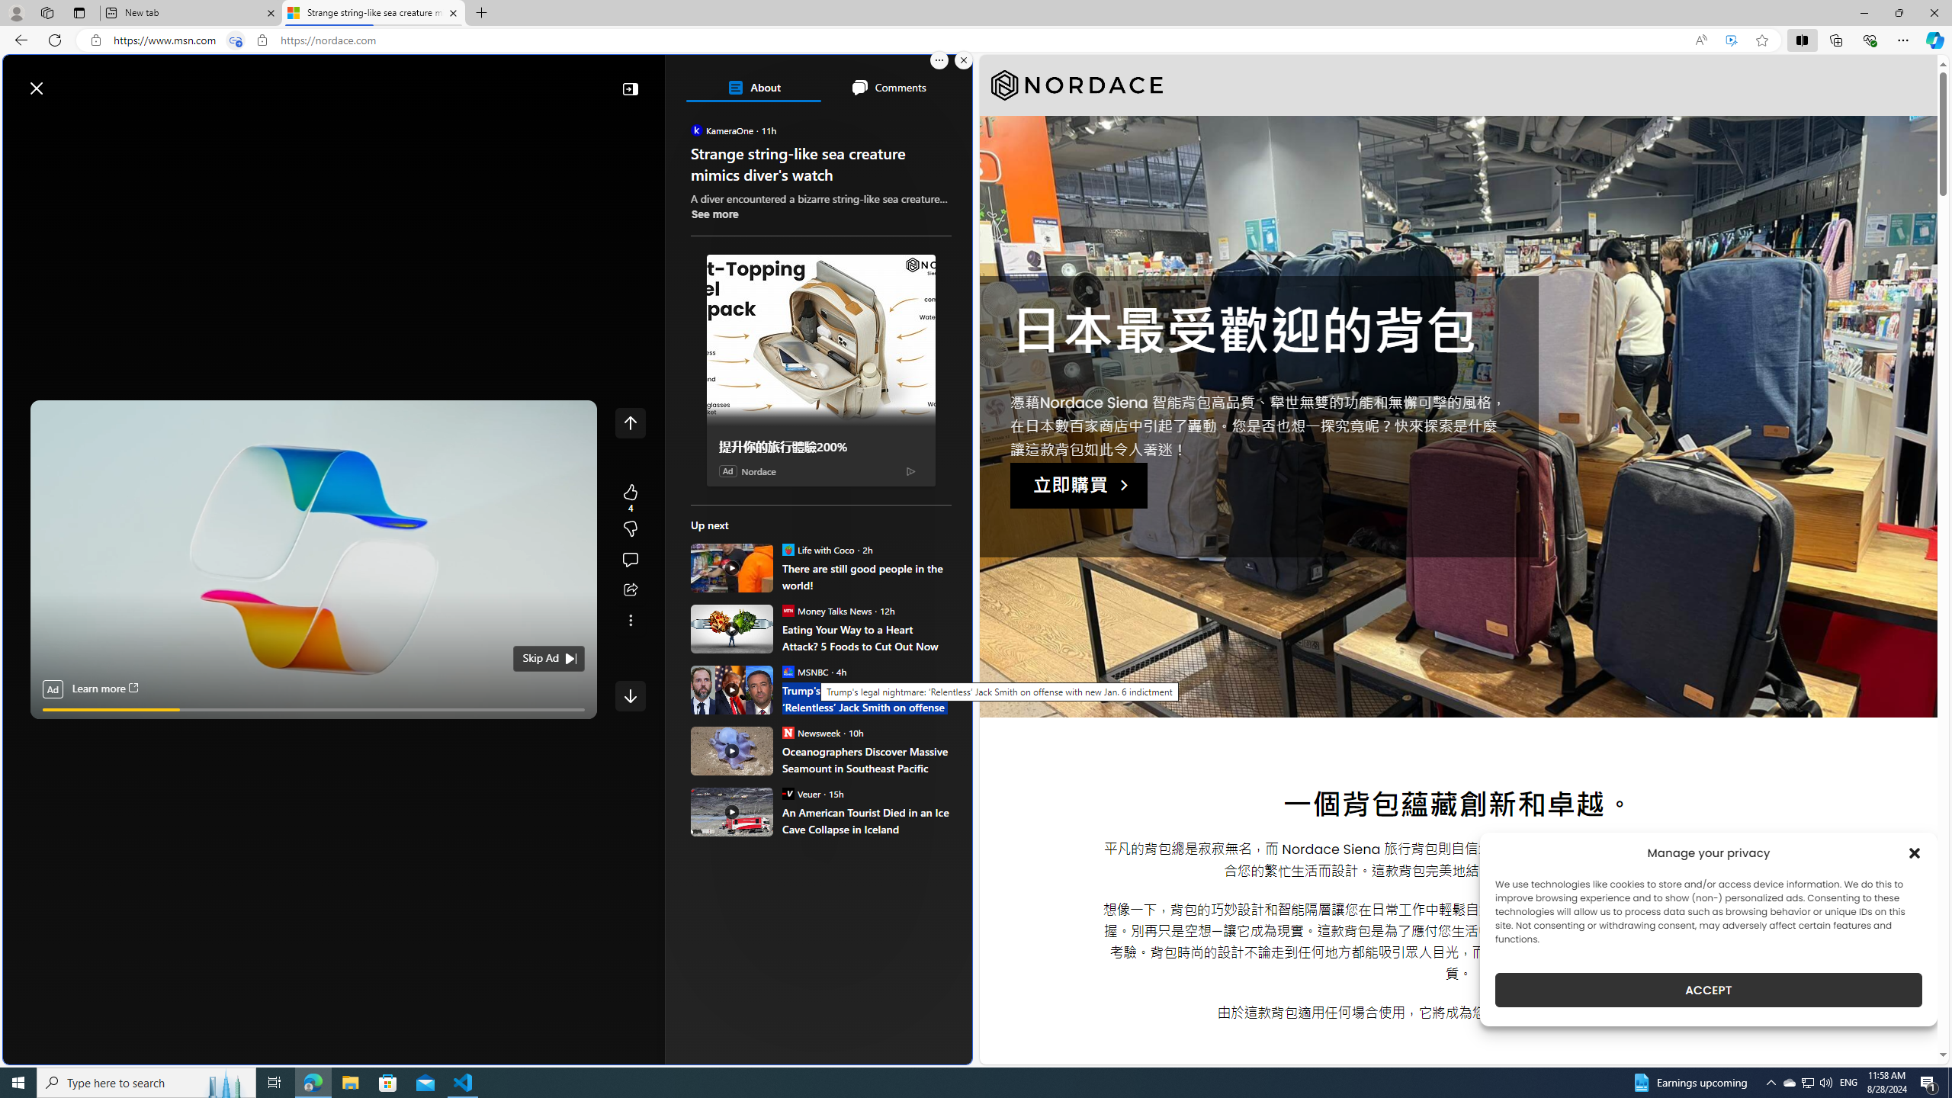 The image size is (1952, 1098). What do you see at coordinates (630, 529) in the screenshot?
I see `More like this4Fewer like thisStart the conversation` at bounding box center [630, 529].